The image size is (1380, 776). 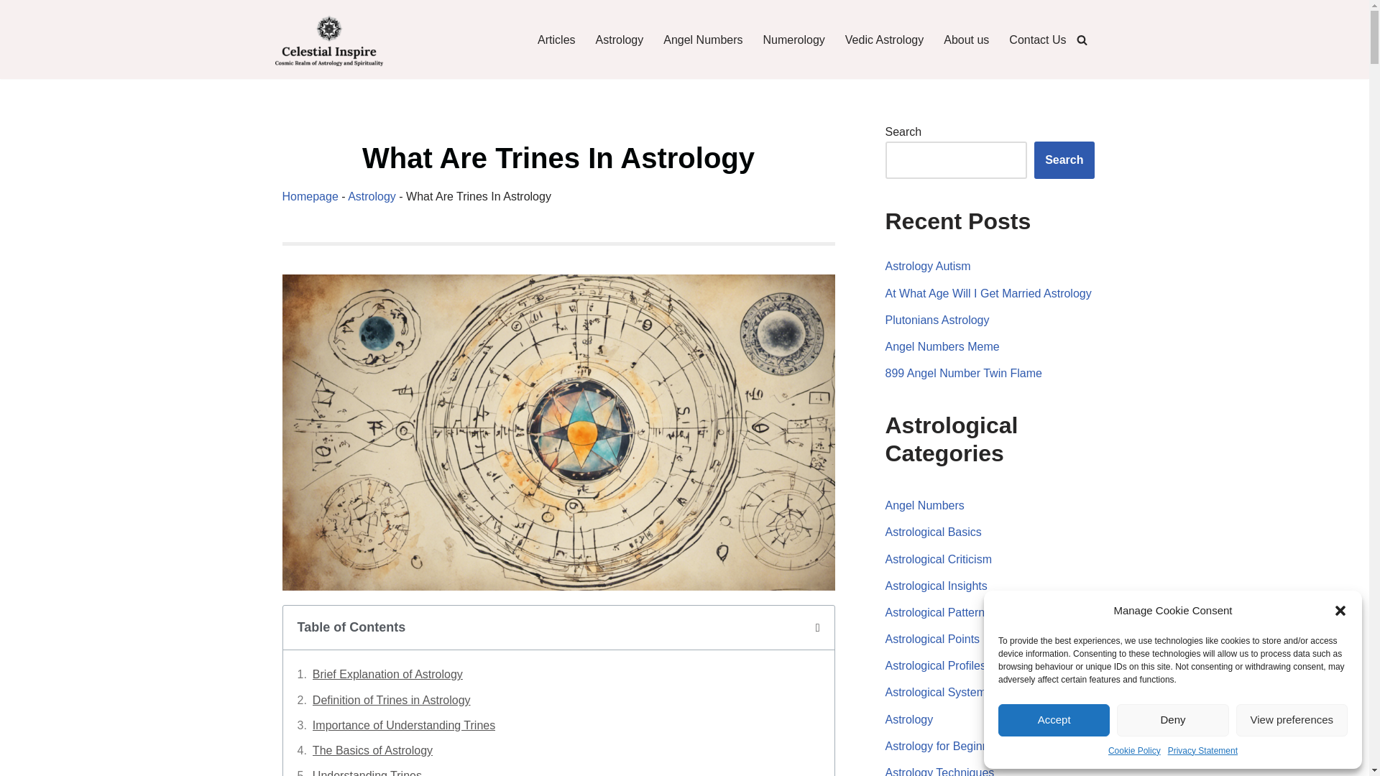 What do you see at coordinates (620, 40) in the screenshot?
I see `Astrology` at bounding box center [620, 40].